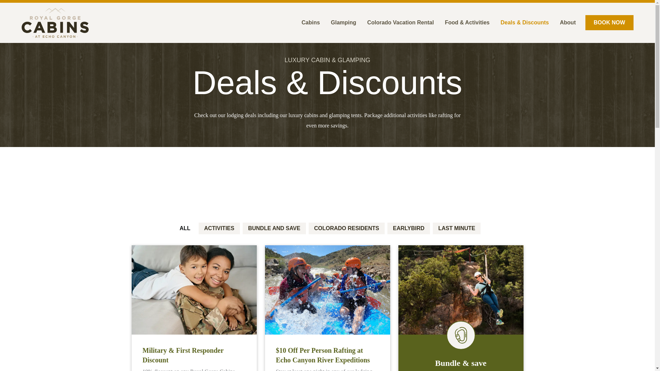 This screenshot has width=660, height=371. I want to click on Cabins, so click(310, 23).